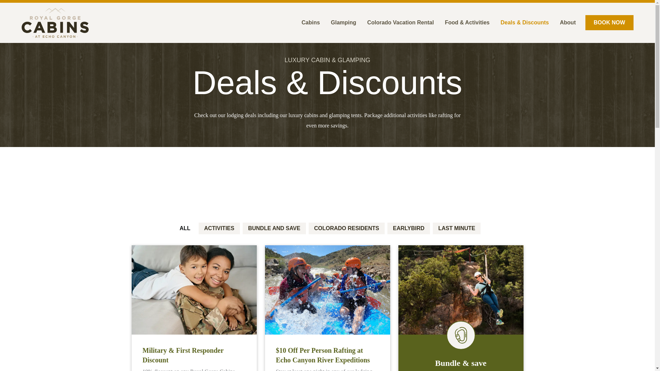 This screenshot has width=660, height=371. I want to click on Cabins, so click(310, 23).